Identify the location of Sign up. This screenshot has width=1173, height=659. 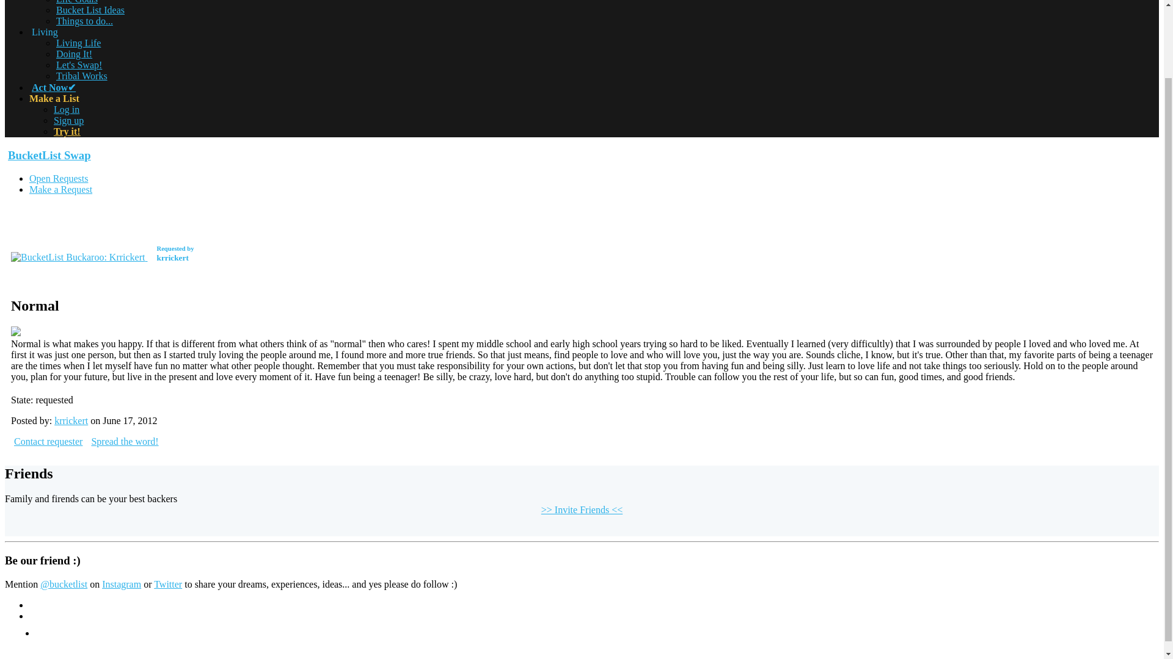
(61, 189).